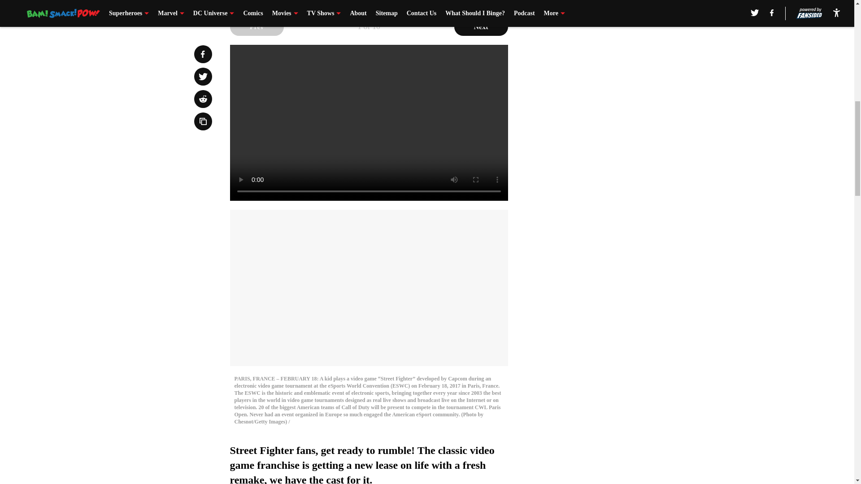 This screenshot has width=861, height=484. Describe the element at coordinates (620, 203) in the screenshot. I see `3rd party ad content` at that location.